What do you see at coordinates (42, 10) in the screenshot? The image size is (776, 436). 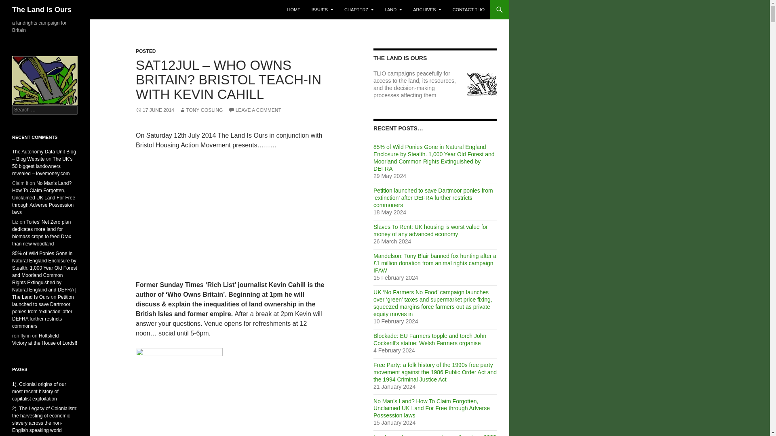 I see `The Land Is Ours` at bounding box center [42, 10].